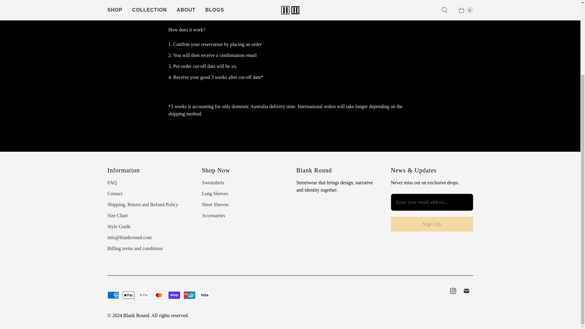 The height and width of the screenshot is (329, 585). I want to click on Mastercard, so click(158, 295).